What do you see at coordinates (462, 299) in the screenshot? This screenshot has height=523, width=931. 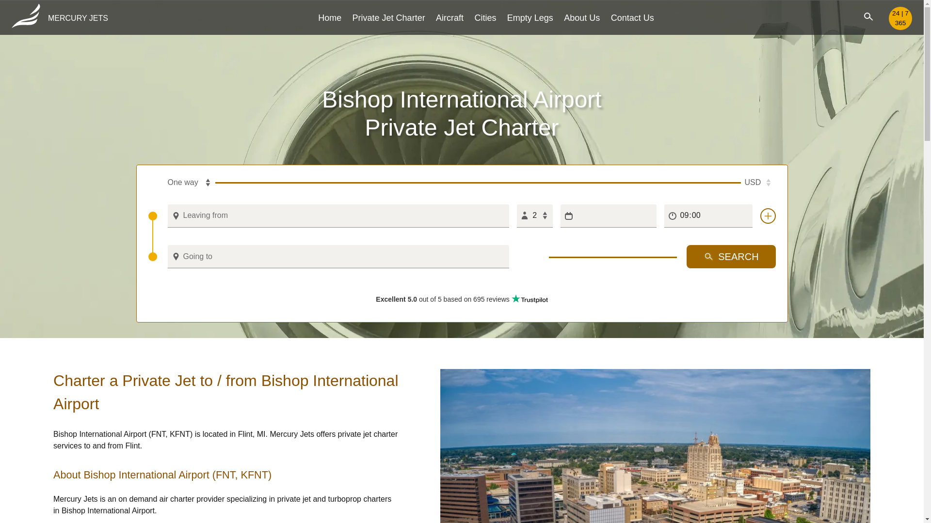 I see `Excellent 5.0 out of 5 based on 695 reviews` at bounding box center [462, 299].